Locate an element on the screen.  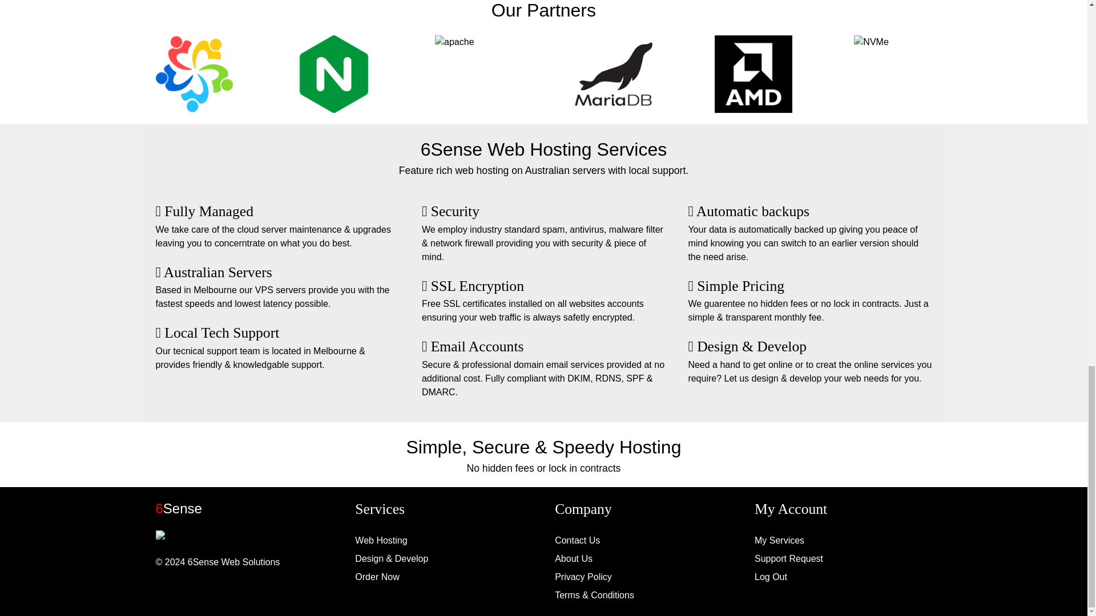
My Services is located at coordinates (780, 540).